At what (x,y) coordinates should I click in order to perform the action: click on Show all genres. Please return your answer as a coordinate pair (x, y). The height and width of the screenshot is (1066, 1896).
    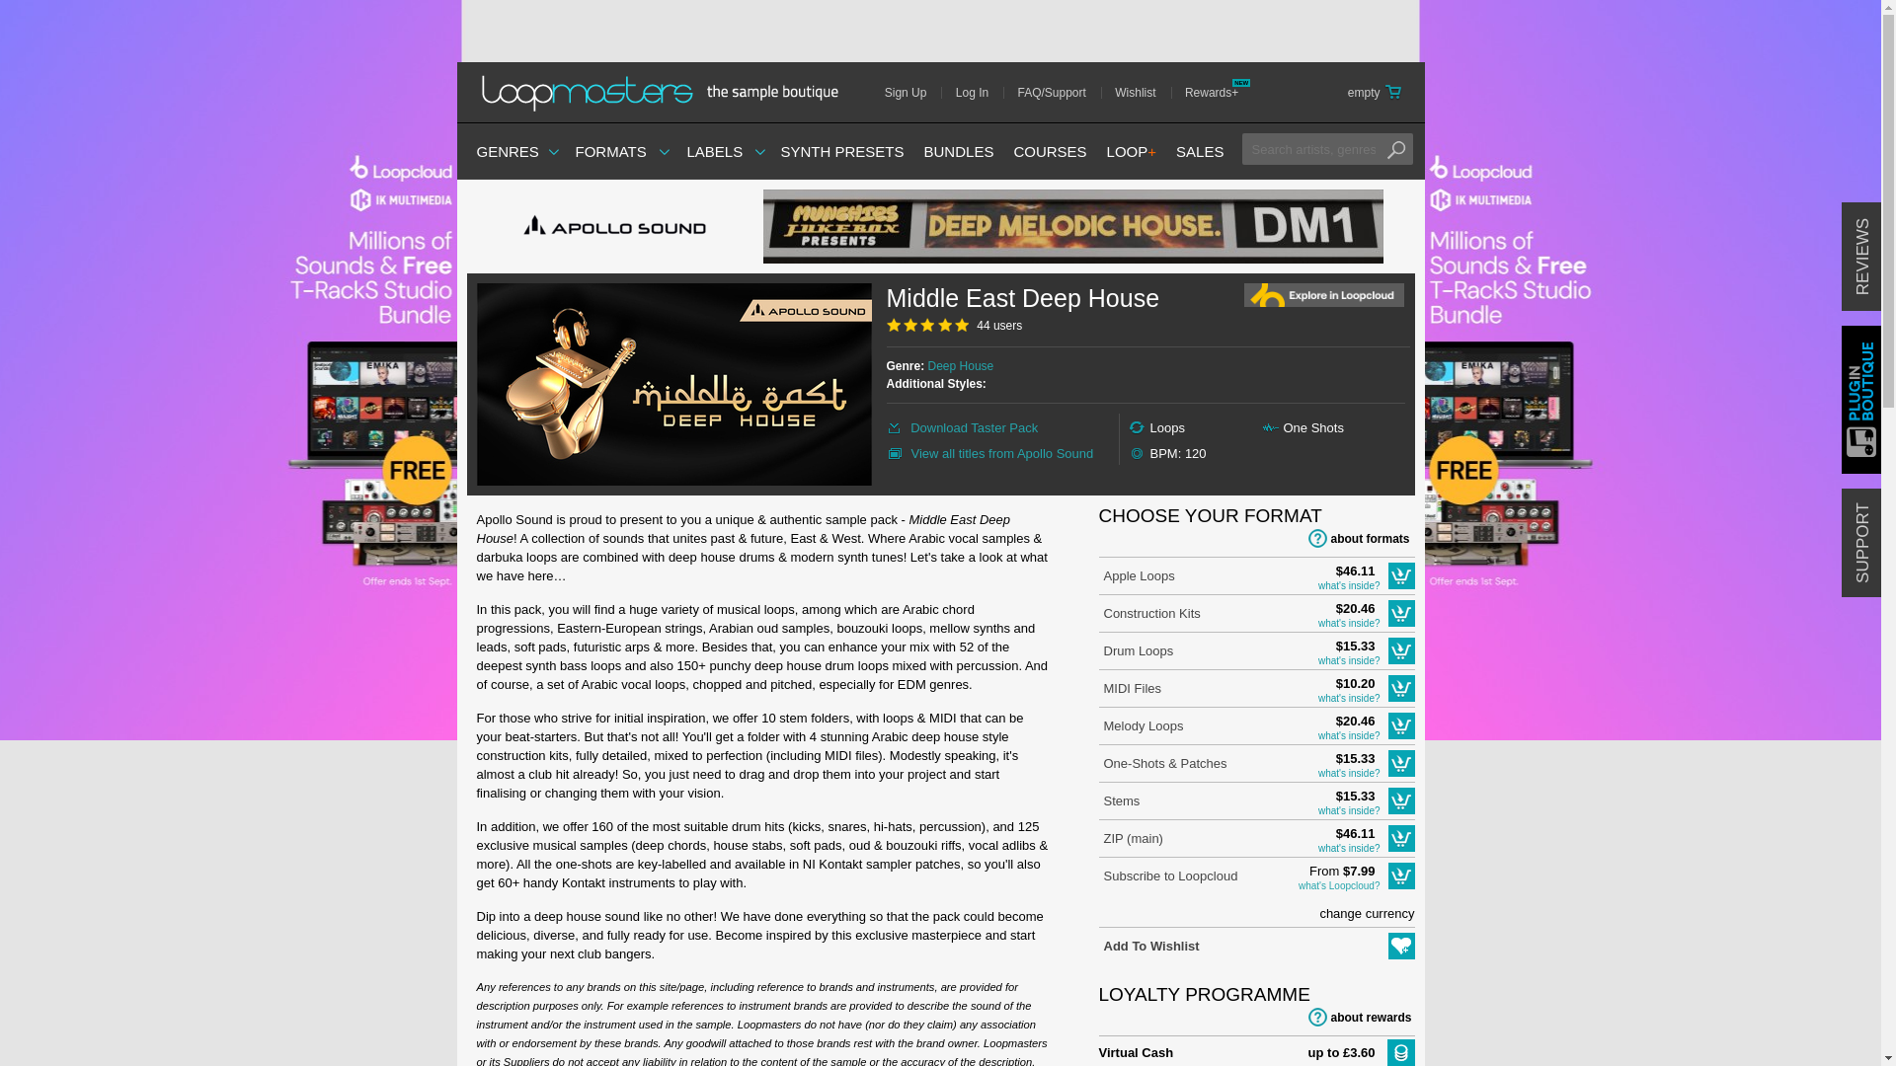
    Looking at the image, I should click on (507, 151).